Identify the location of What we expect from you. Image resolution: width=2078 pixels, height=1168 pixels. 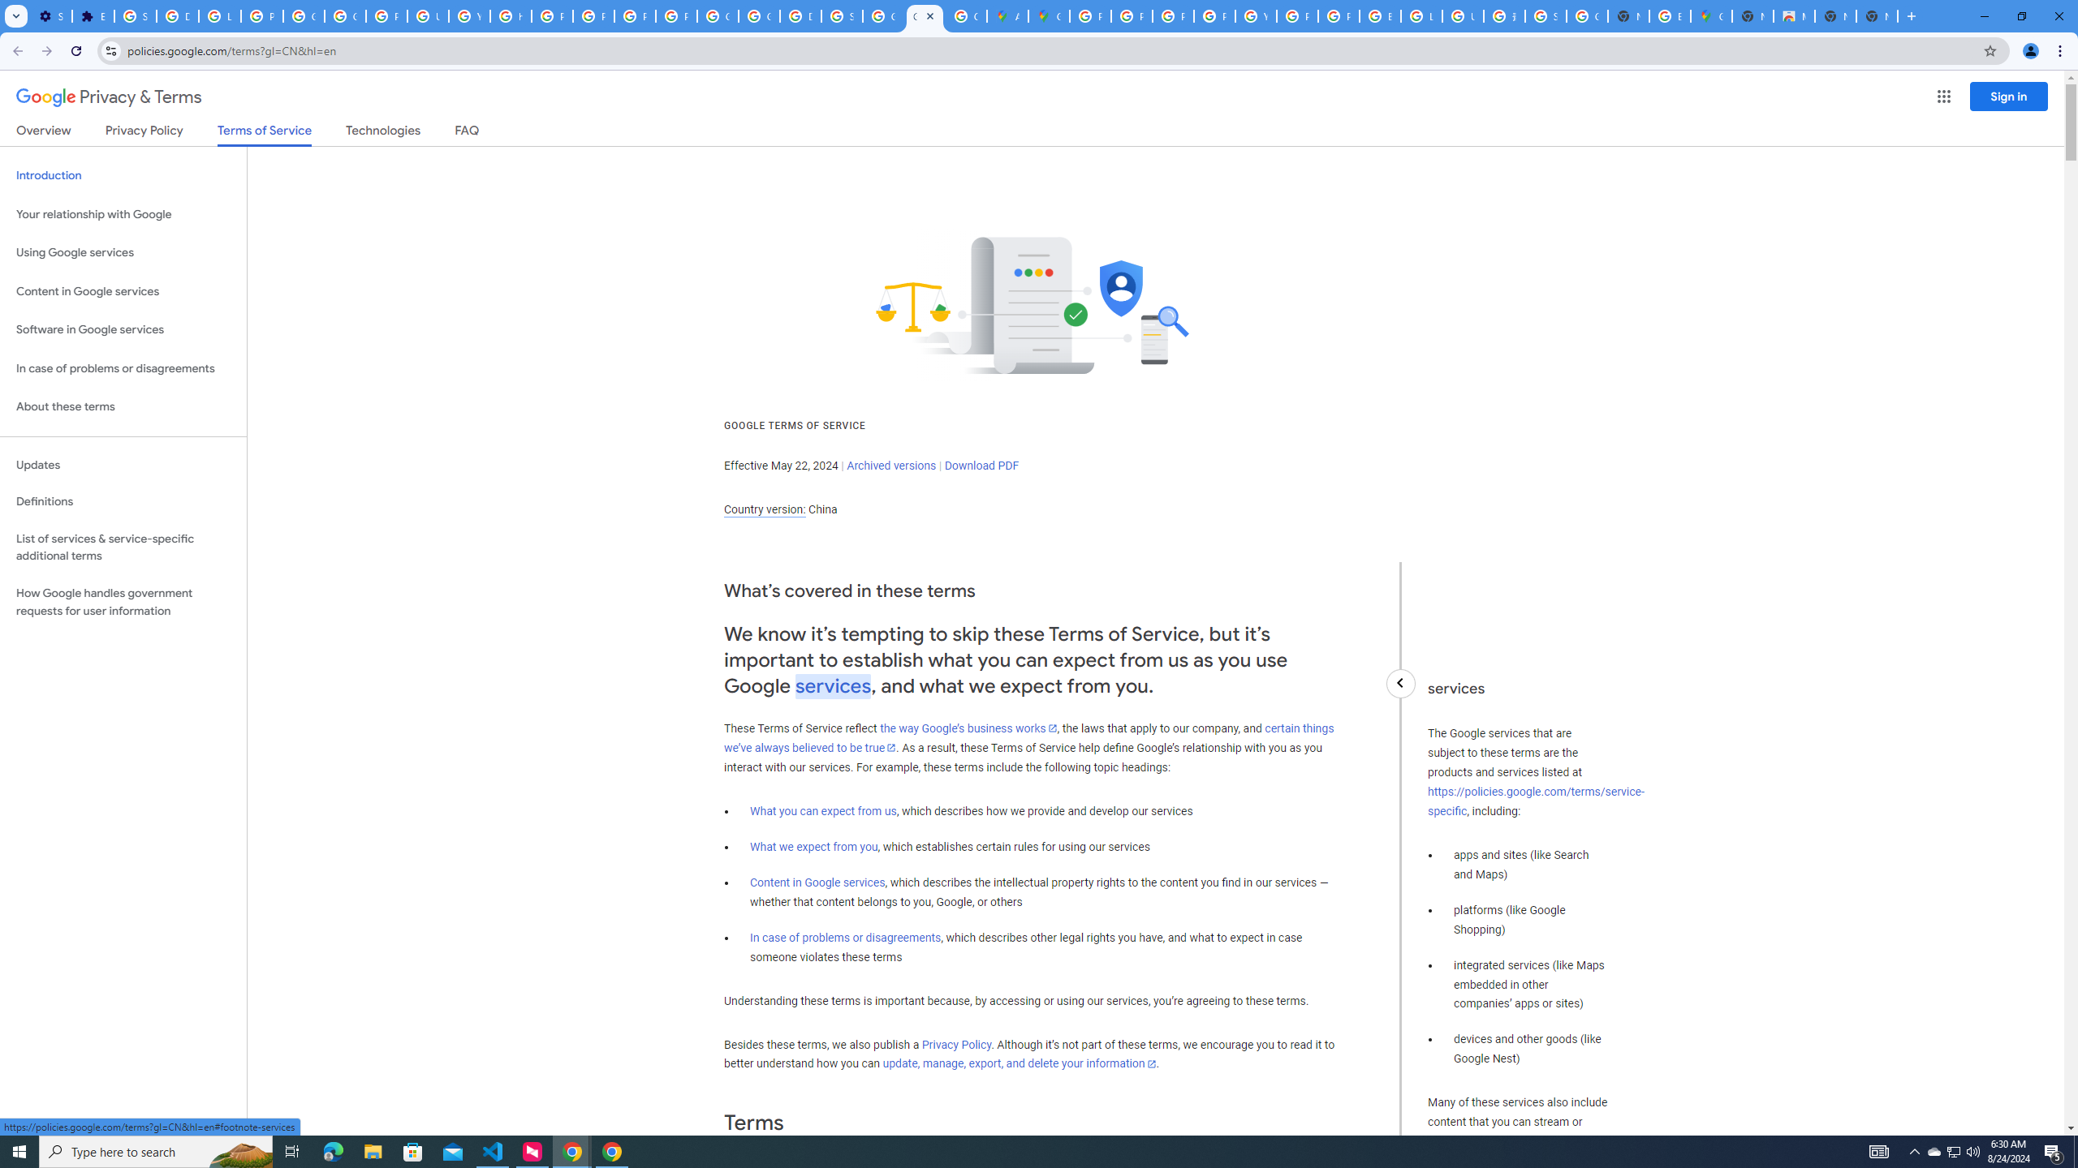
(814, 847).